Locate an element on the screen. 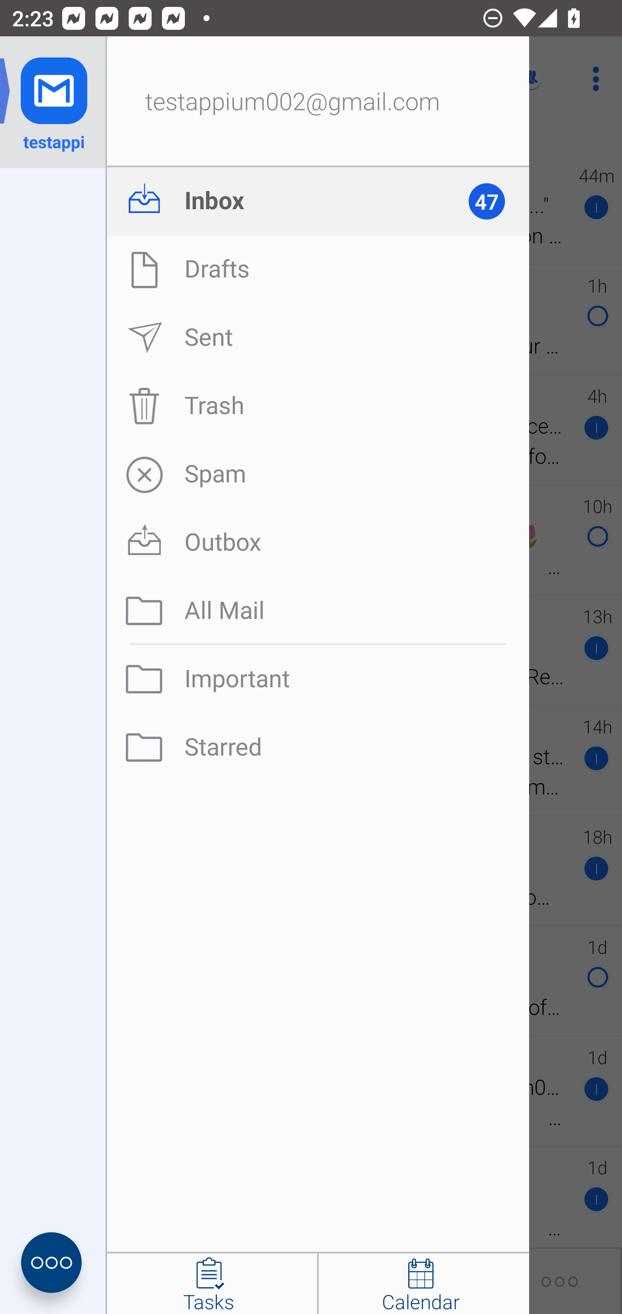 Image resolution: width=622 pixels, height=1314 pixels. Inbox 47 is located at coordinates (318, 201).